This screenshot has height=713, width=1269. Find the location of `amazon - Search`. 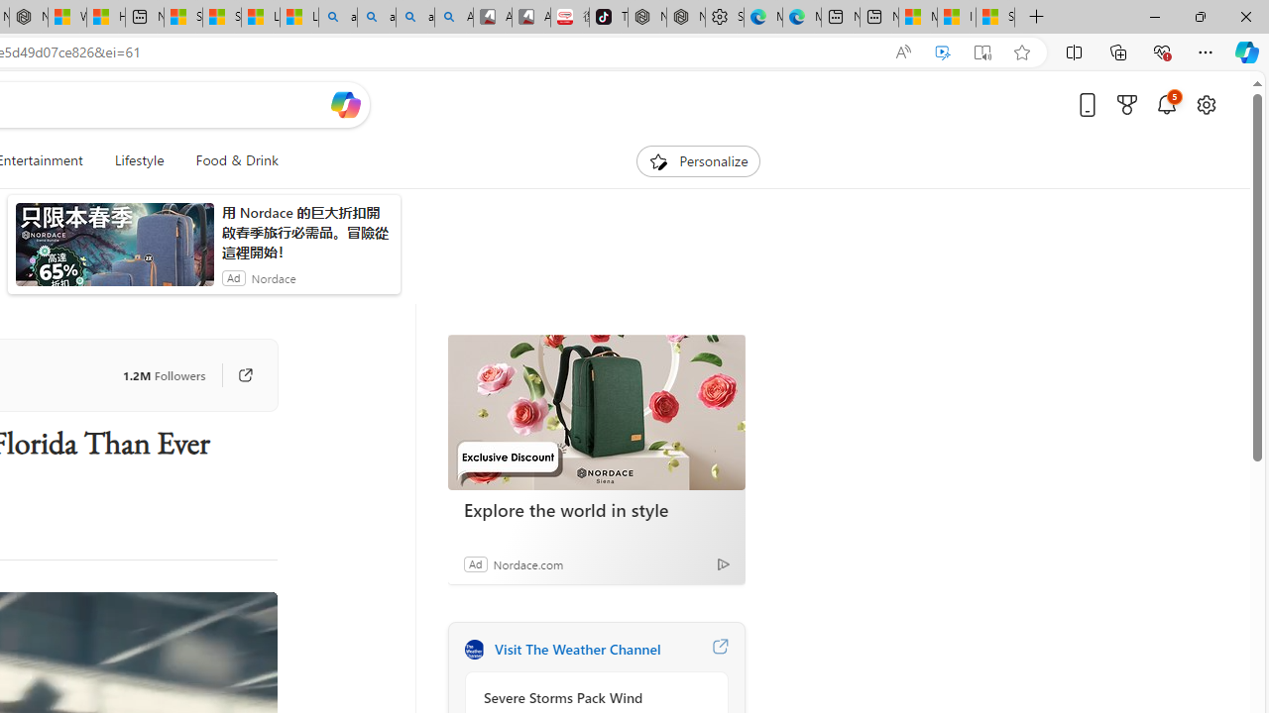

amazon - Search is located at coordinates (377, 18).